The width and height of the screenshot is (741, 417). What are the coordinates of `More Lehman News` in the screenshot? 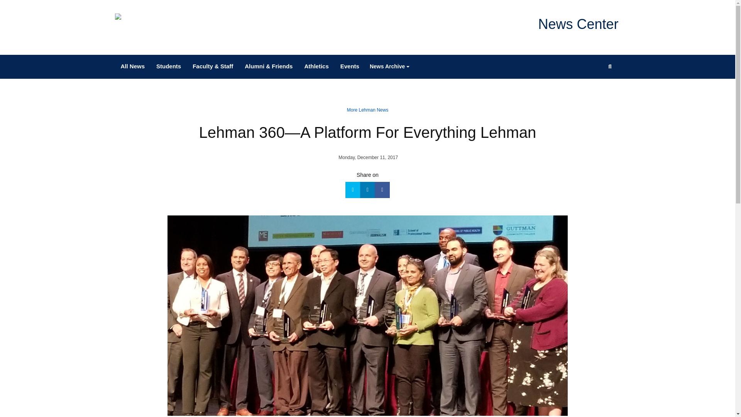 It's located at (367, 110).